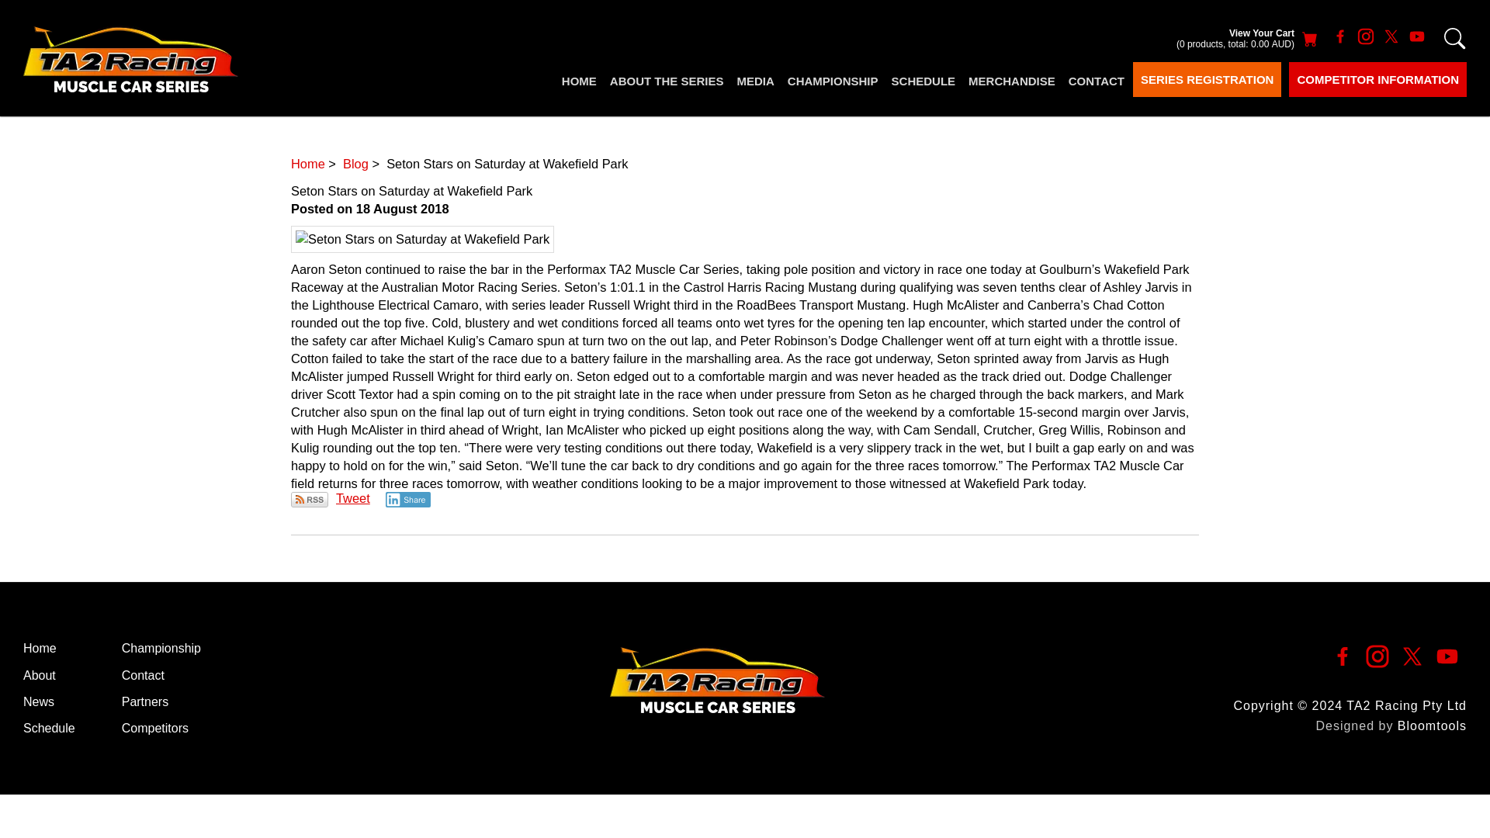  What do you see at coordinates (832, 81) in the screenshot?
I see `CHAMPIONSHIP` at bounding box center [832, 81].